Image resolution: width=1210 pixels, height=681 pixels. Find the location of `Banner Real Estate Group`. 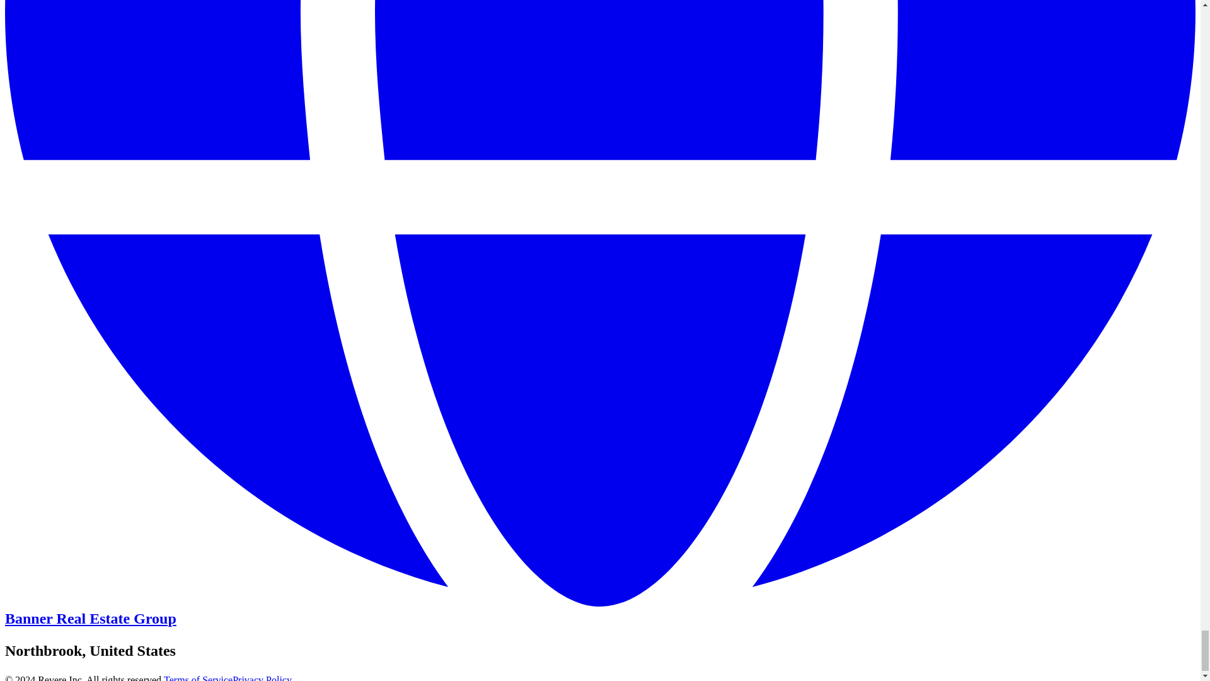

Banner Real Estate Group is located at coordinates (91, 618).